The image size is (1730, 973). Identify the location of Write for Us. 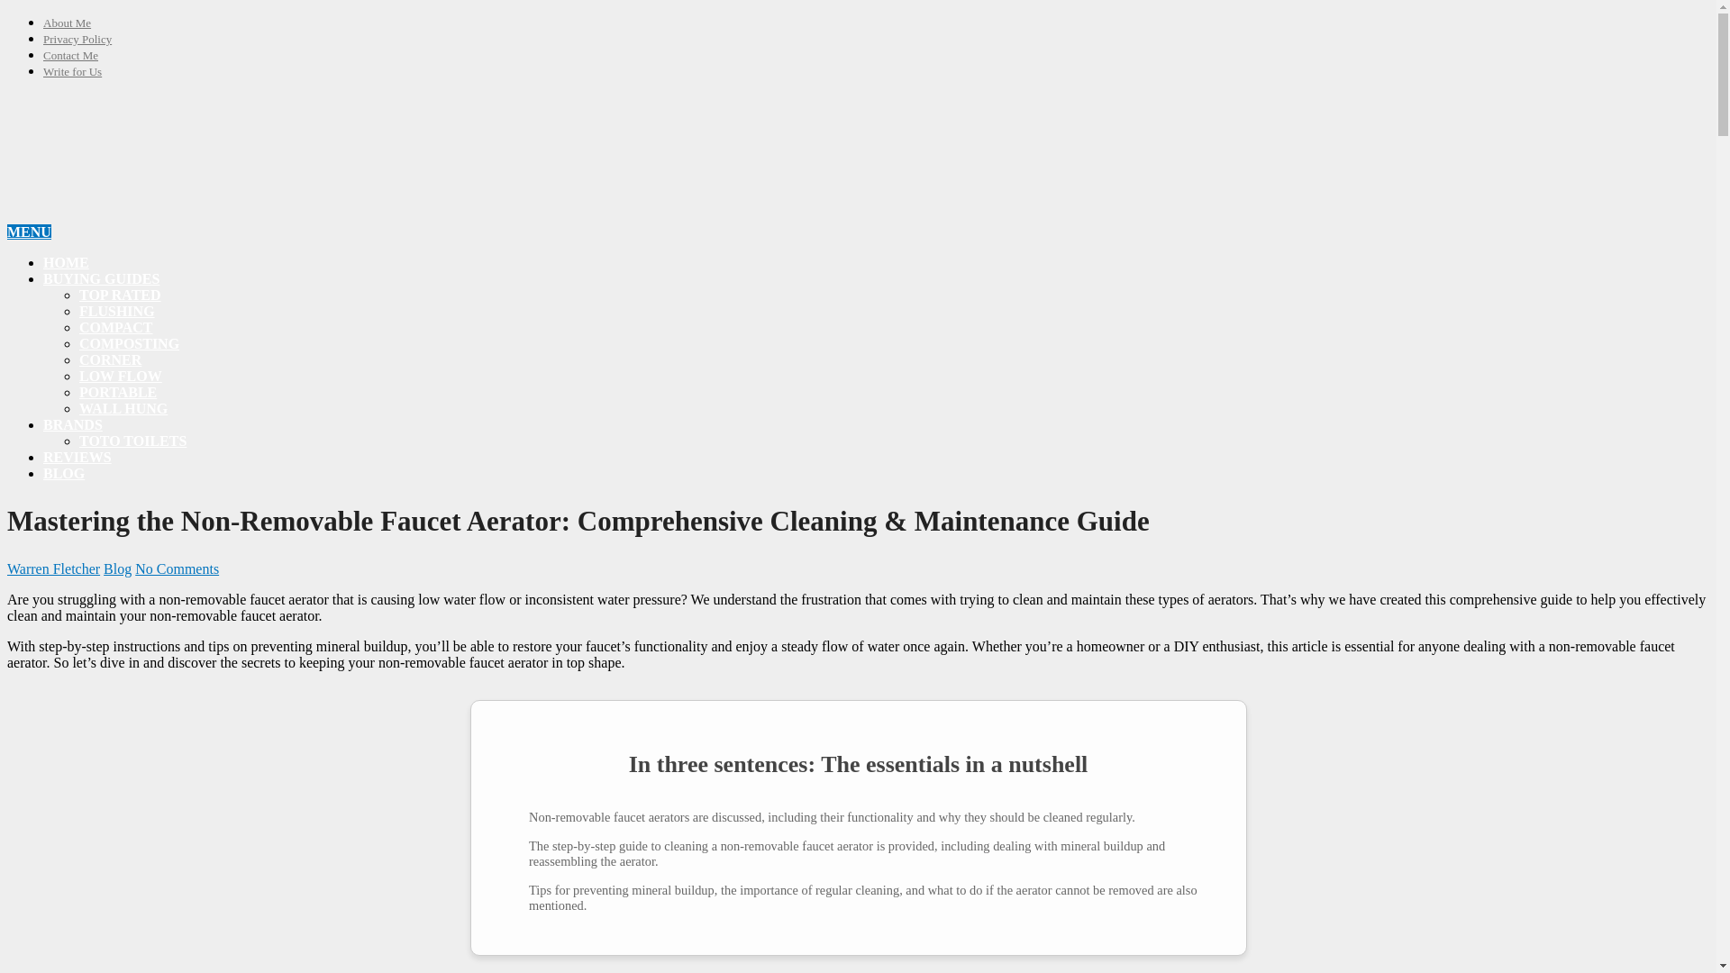
(72, 72).